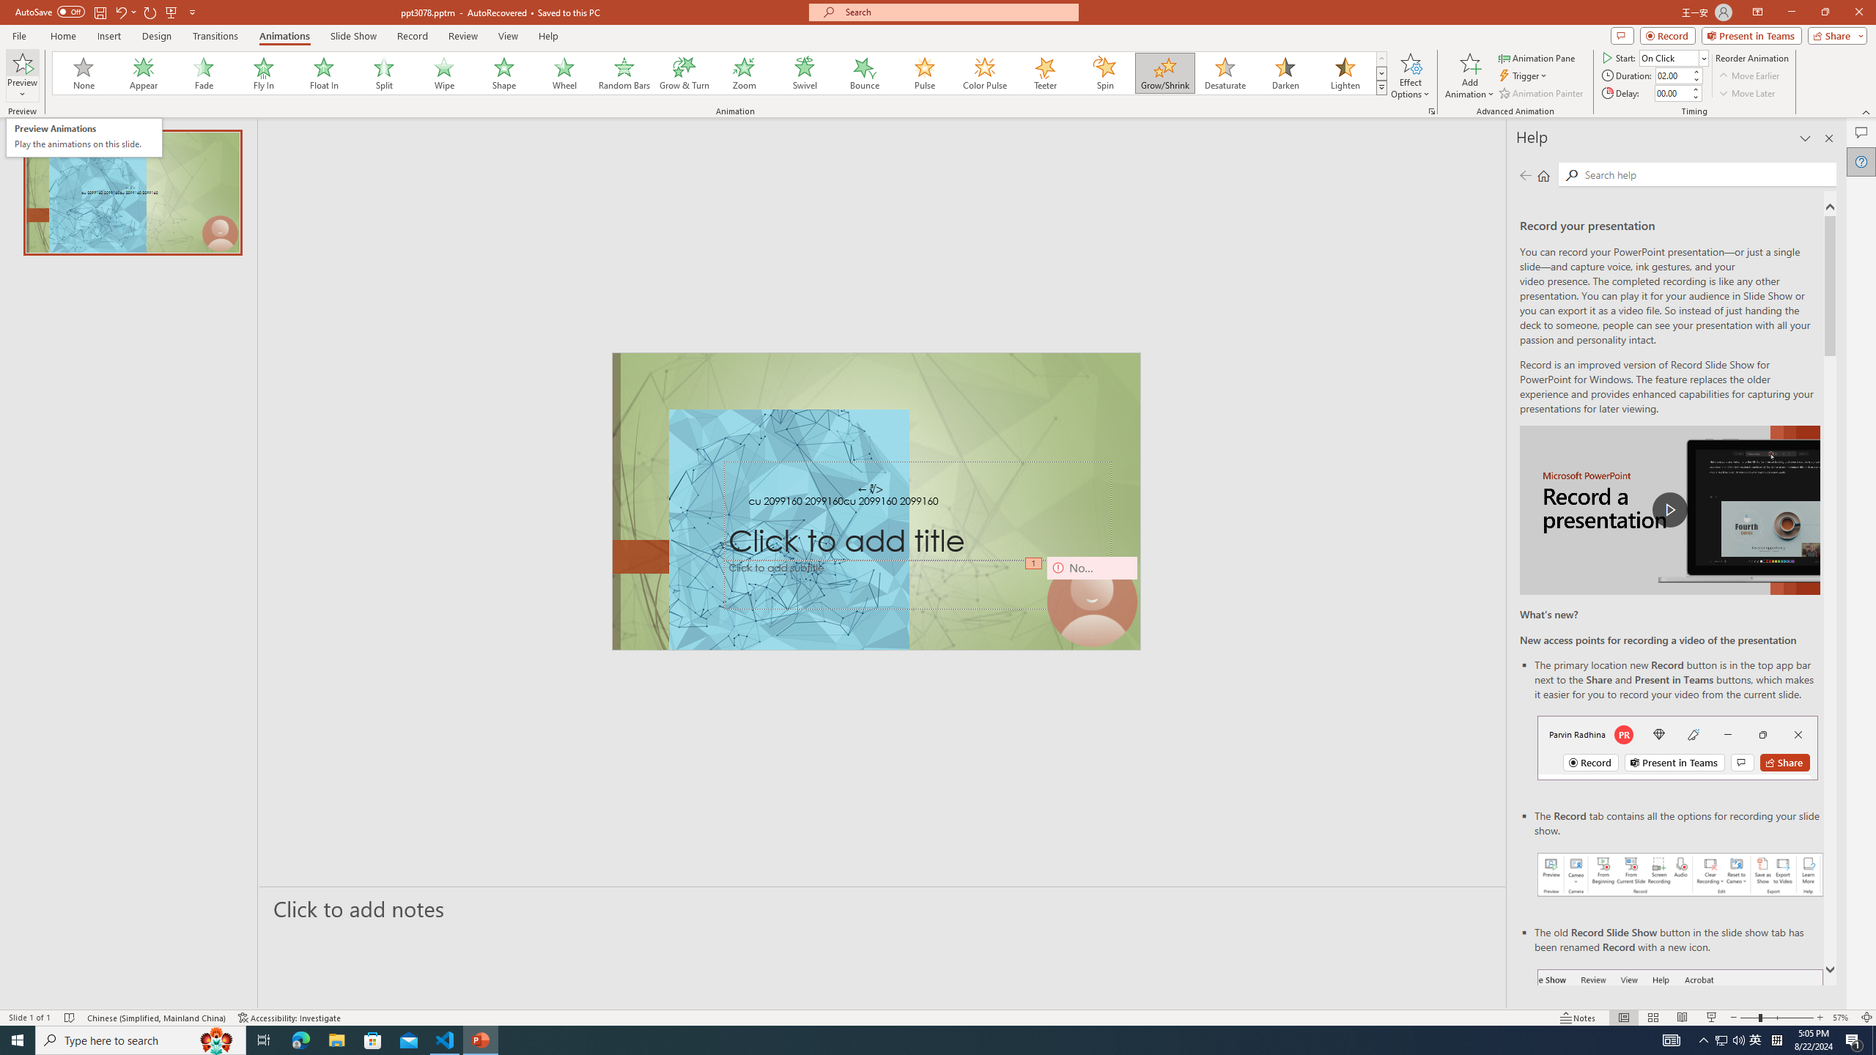 The width and height of the screenshot is (1876, 1055). Describe the element at coordinates (1748, 76) in the screenshot. I see `Move Earlier` at that location.